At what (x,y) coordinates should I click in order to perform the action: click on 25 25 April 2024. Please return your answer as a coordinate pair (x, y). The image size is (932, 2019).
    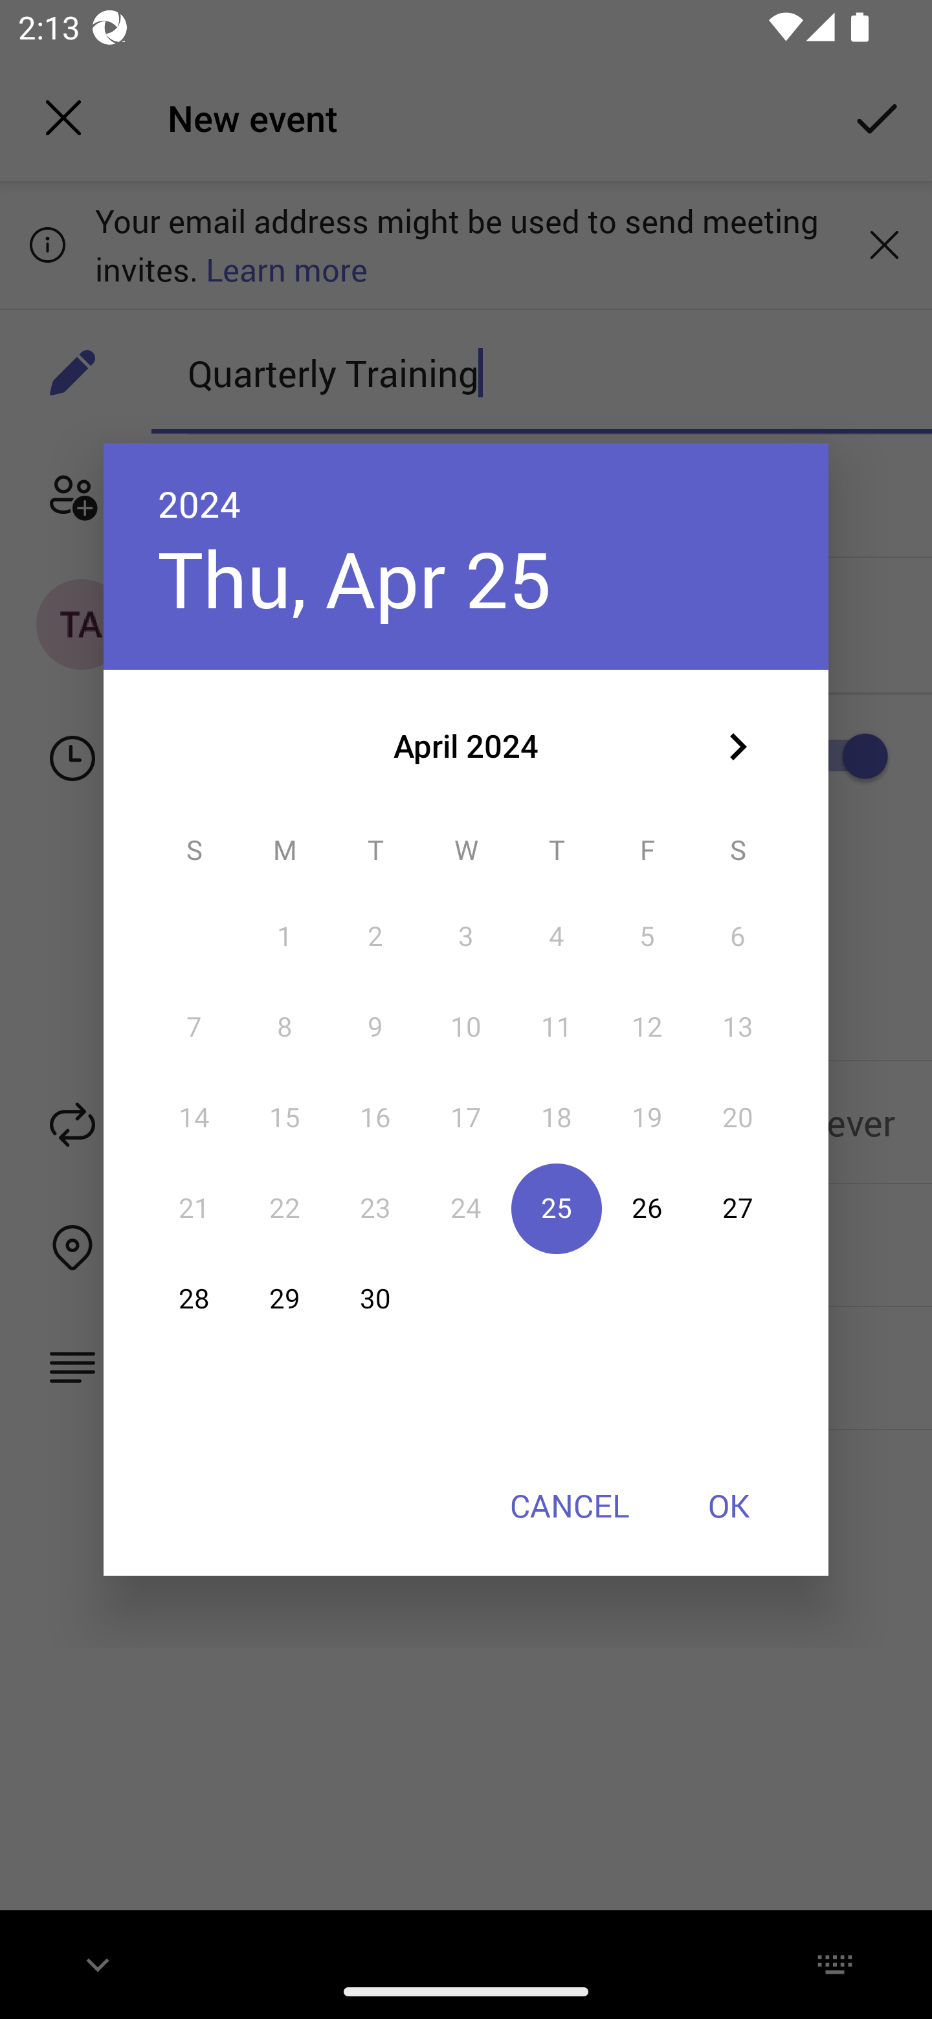
    Looking at the image, I should click on (557, 1208).